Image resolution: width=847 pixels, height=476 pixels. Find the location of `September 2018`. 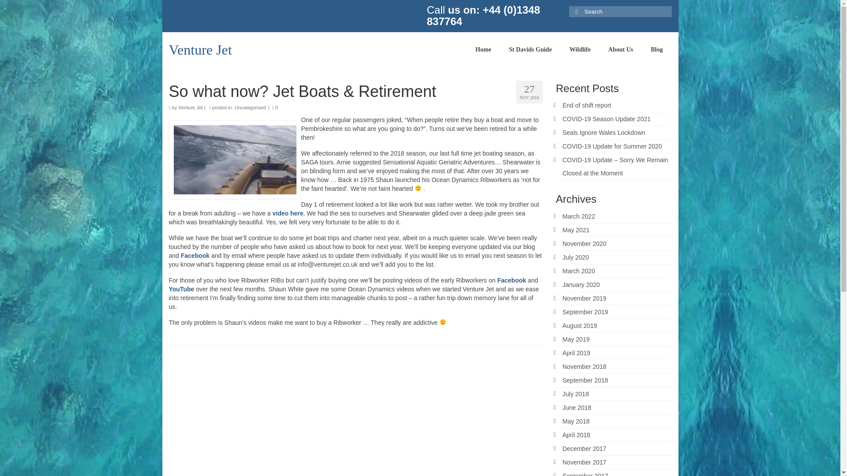

September 2018 is located at coordinates (585, 380).